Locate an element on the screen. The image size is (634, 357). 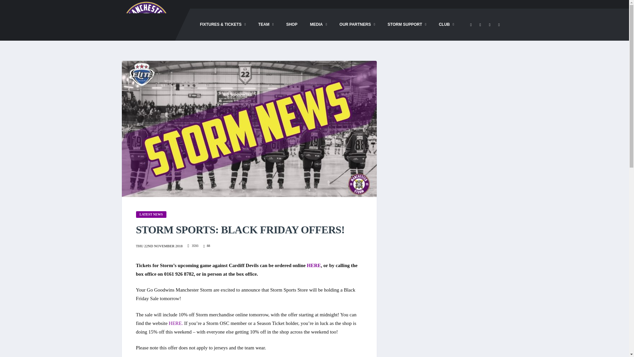
MEDIA is located at coordinates (318, 24).